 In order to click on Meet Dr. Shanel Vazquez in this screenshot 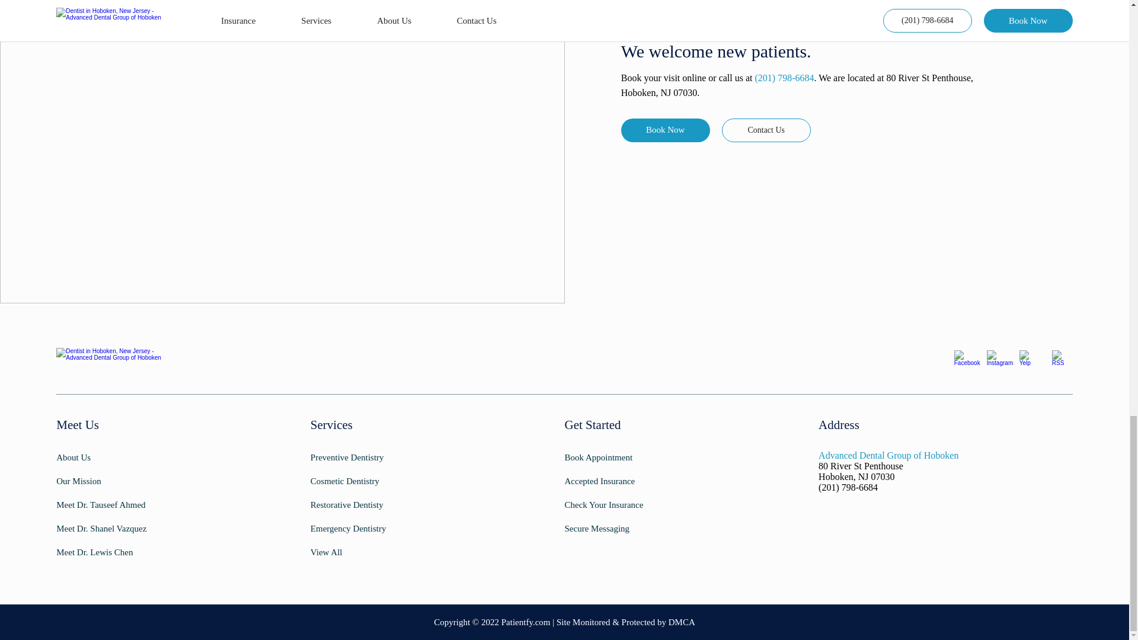, I will do `click(115, 529)`.